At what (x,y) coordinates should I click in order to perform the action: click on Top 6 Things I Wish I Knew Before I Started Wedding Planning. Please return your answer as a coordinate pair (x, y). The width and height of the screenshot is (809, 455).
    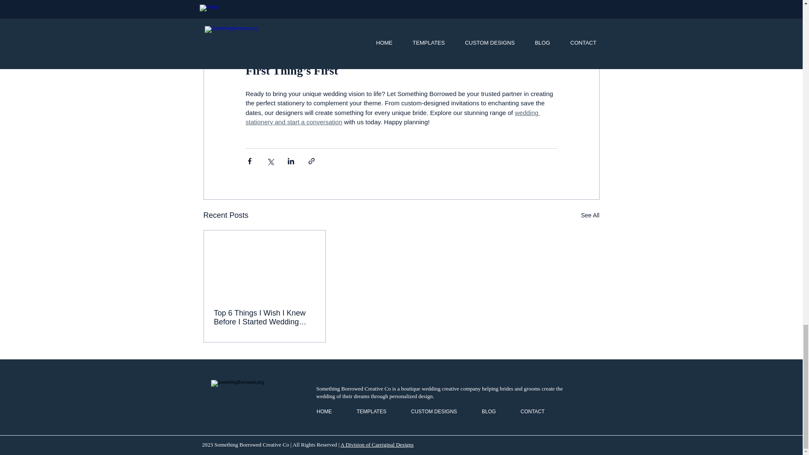
    Looking at the image, I should click on (265, 318).